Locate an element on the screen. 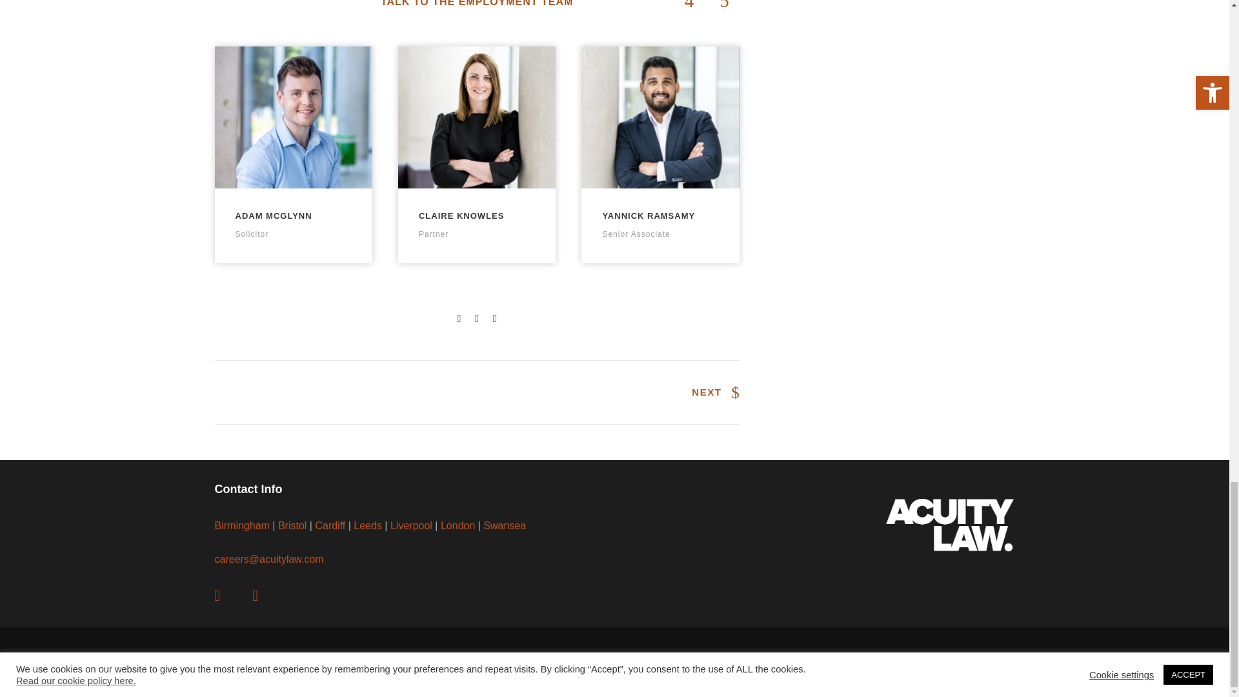 Image resolution: width=1239 pixels, height=697 pixels. linkedin is located at coordinates (227, 597).